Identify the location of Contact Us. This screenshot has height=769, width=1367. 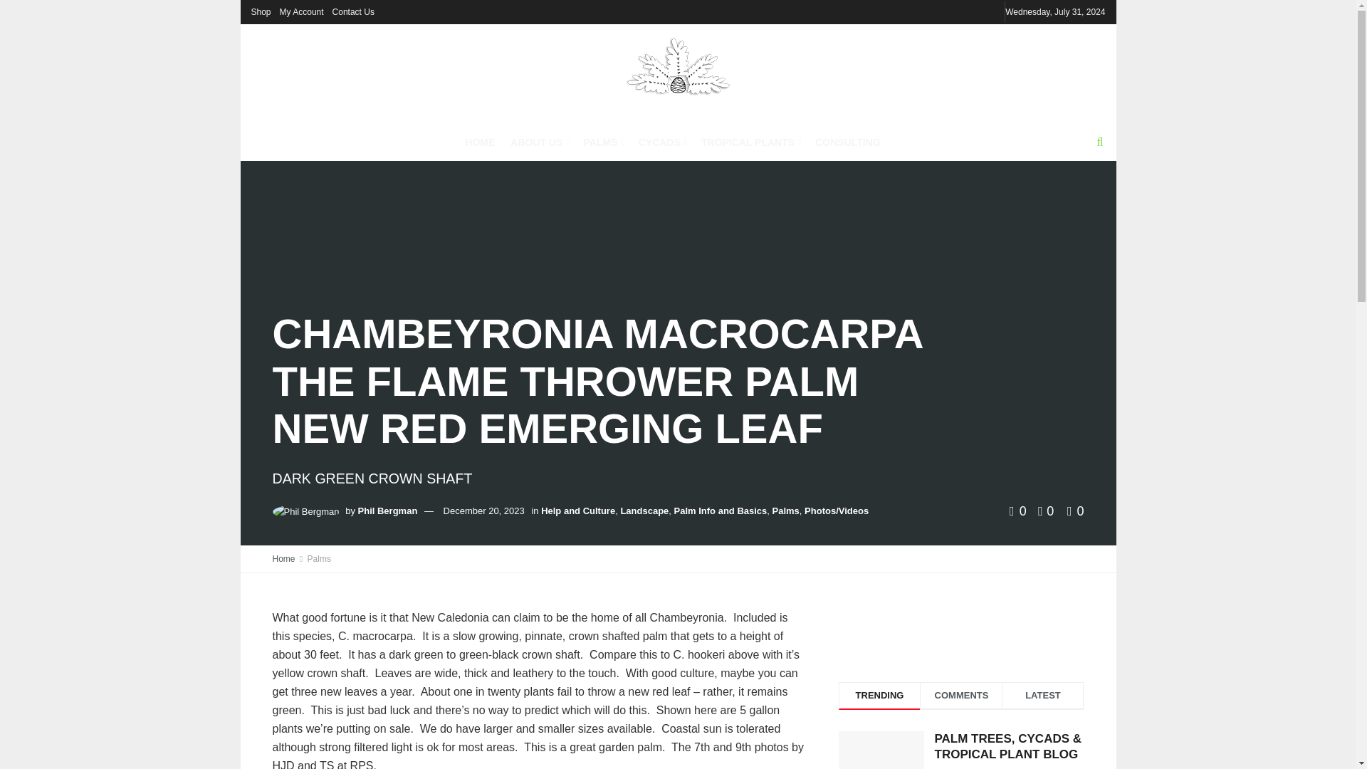
(353, 11).